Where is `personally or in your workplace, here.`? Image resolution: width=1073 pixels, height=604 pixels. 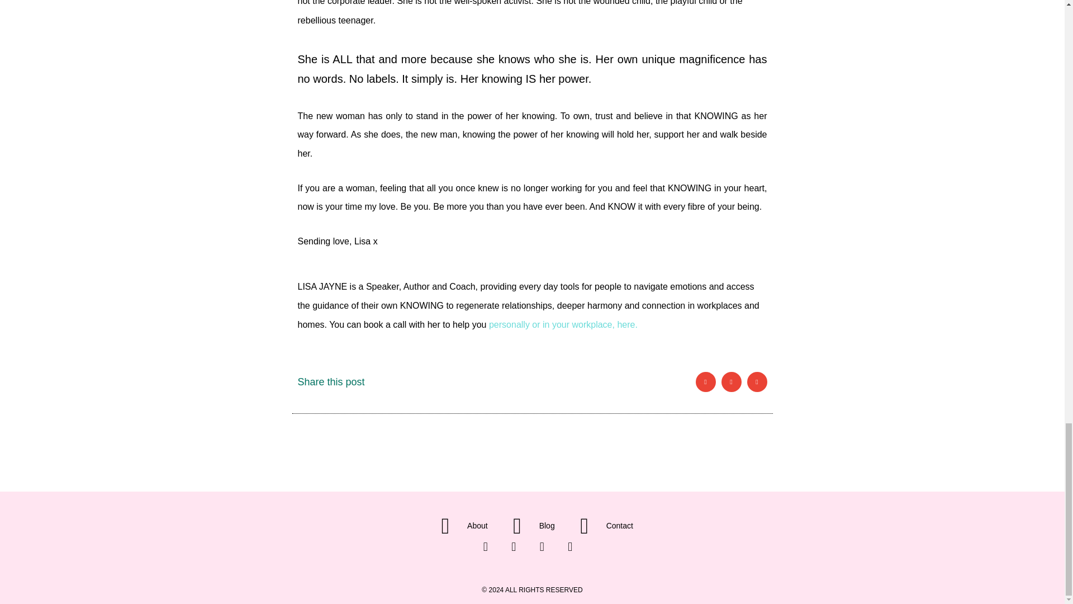
personally or in your workplace, here. is located at coordinates (563, 324).